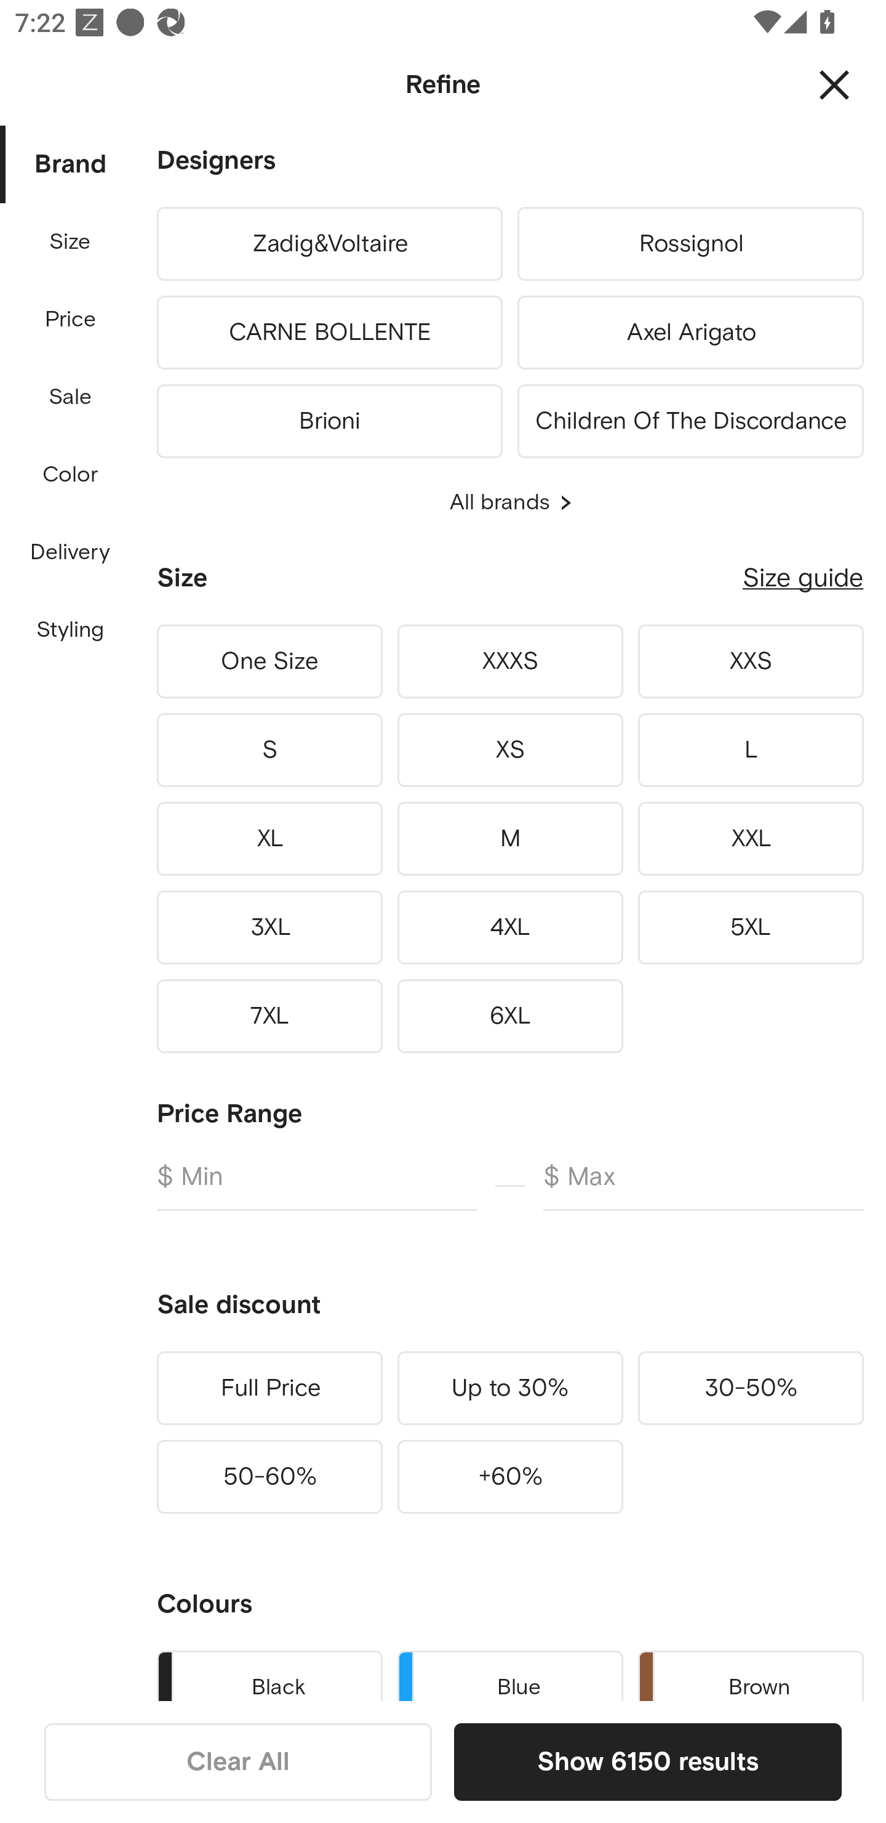 The height and width of the screenshot is (1823, 886). I want to click on XXS, so click(751, 661).